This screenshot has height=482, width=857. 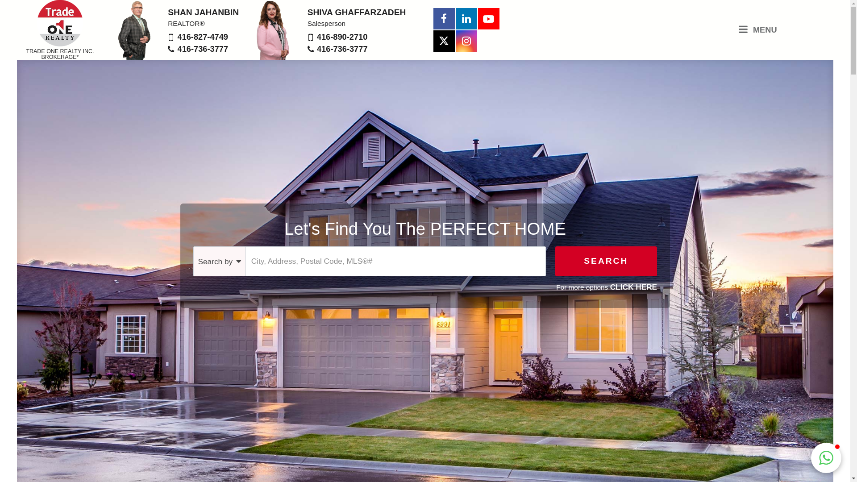 What do you see at coordinates (758, 29) in the screenshot?
I see `MENU` at bounding box center [758, 29].